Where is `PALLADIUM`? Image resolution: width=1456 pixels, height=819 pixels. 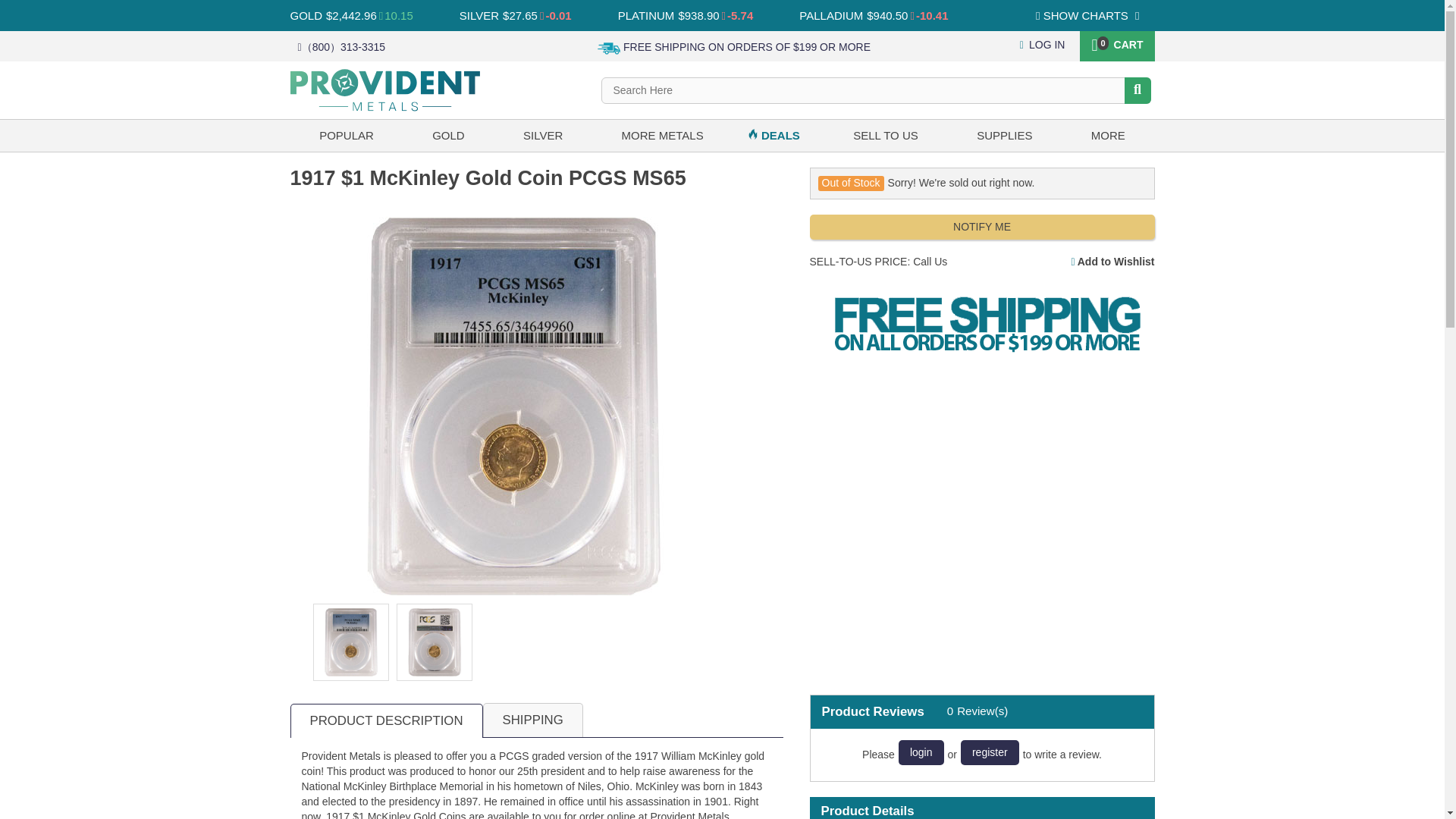 PALLADIUM is located at coordinates (831, 15).